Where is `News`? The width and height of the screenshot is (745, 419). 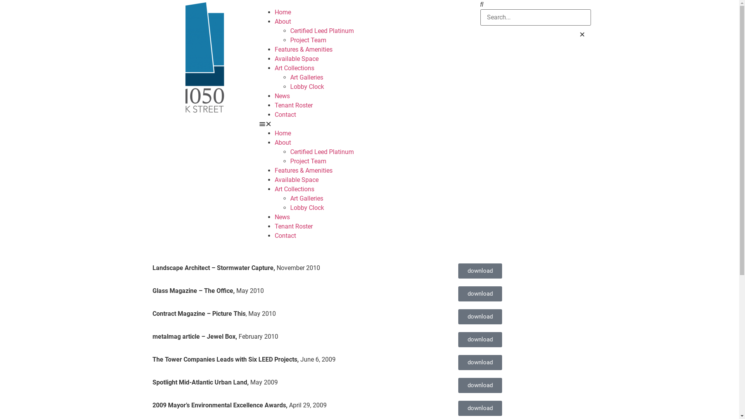 News is located at coordinates (282, 96).